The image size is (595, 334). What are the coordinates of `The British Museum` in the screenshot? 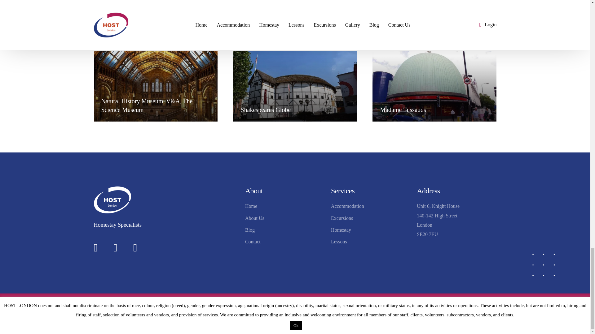 It's located at (400, 12).